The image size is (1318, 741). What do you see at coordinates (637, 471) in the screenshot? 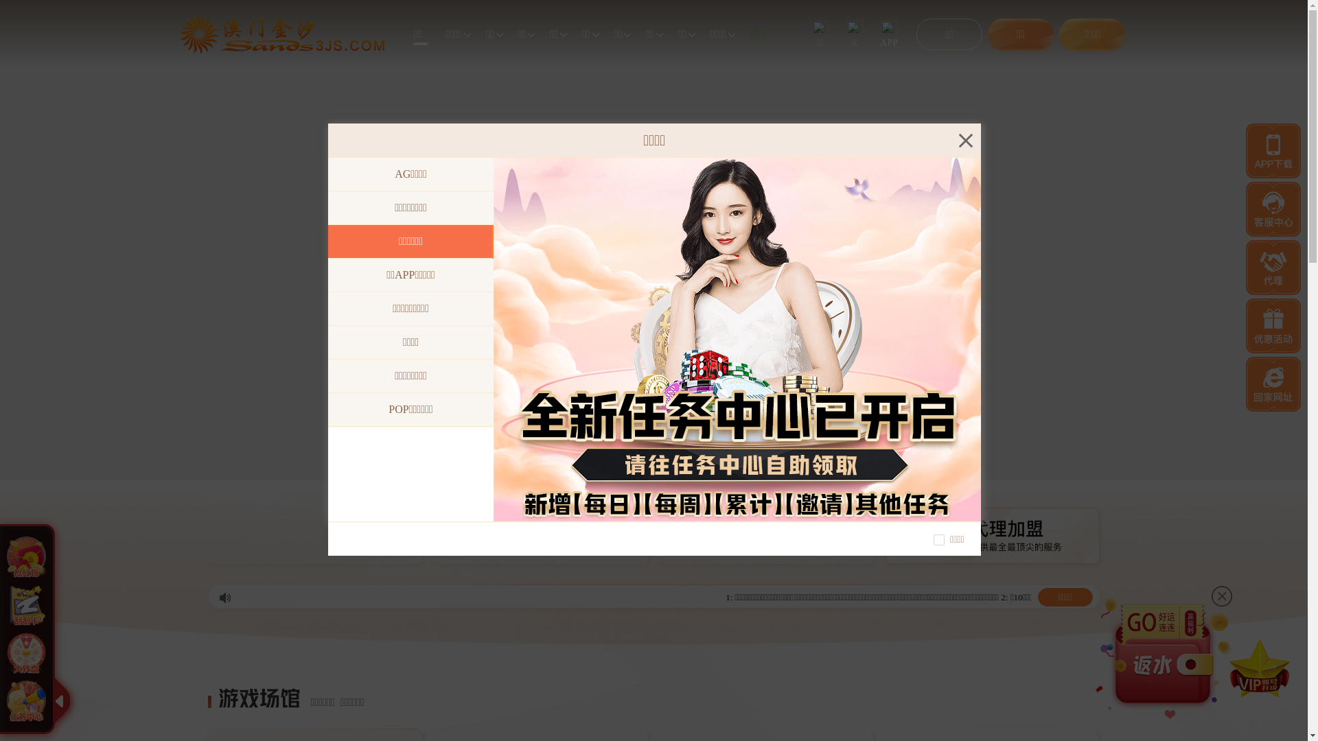
I see `3` at bounding box center [637, 471].